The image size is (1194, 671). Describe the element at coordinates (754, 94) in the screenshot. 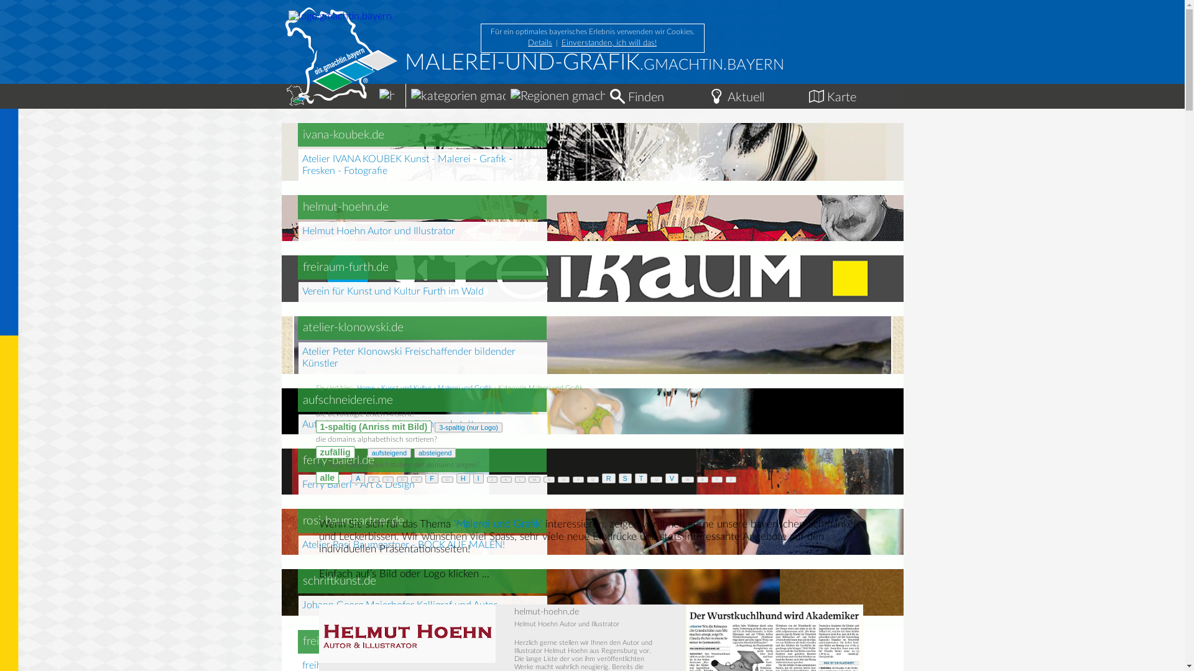

I see `Aktuell` at that location.